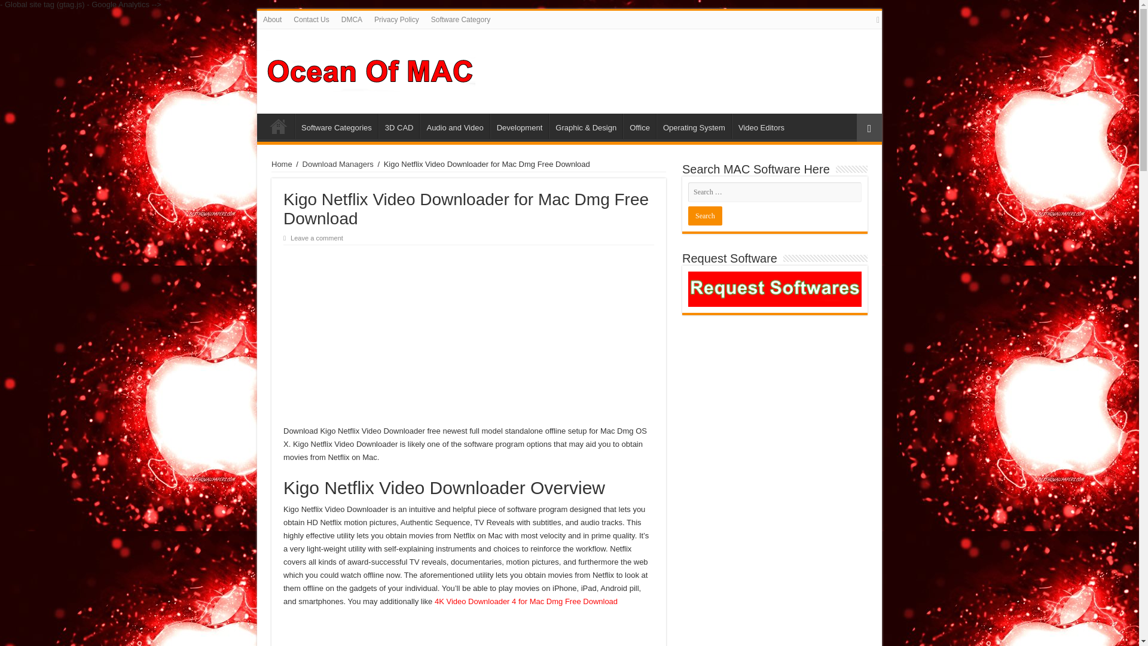 The image size is (1148, 646). Describe the element at coordinates (336, 126) in the screenshot. I see `Software Categories` at that location.